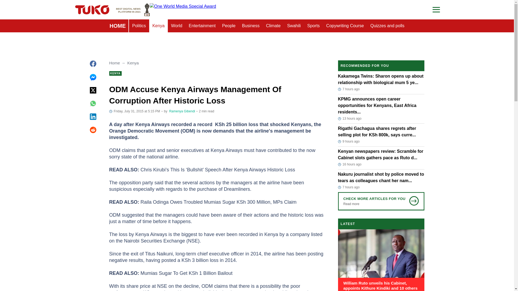 This screenshot has width=518, height=291. Describe the element at coordinates (133, 10) in the screenshot. I see `HOME` at that location.